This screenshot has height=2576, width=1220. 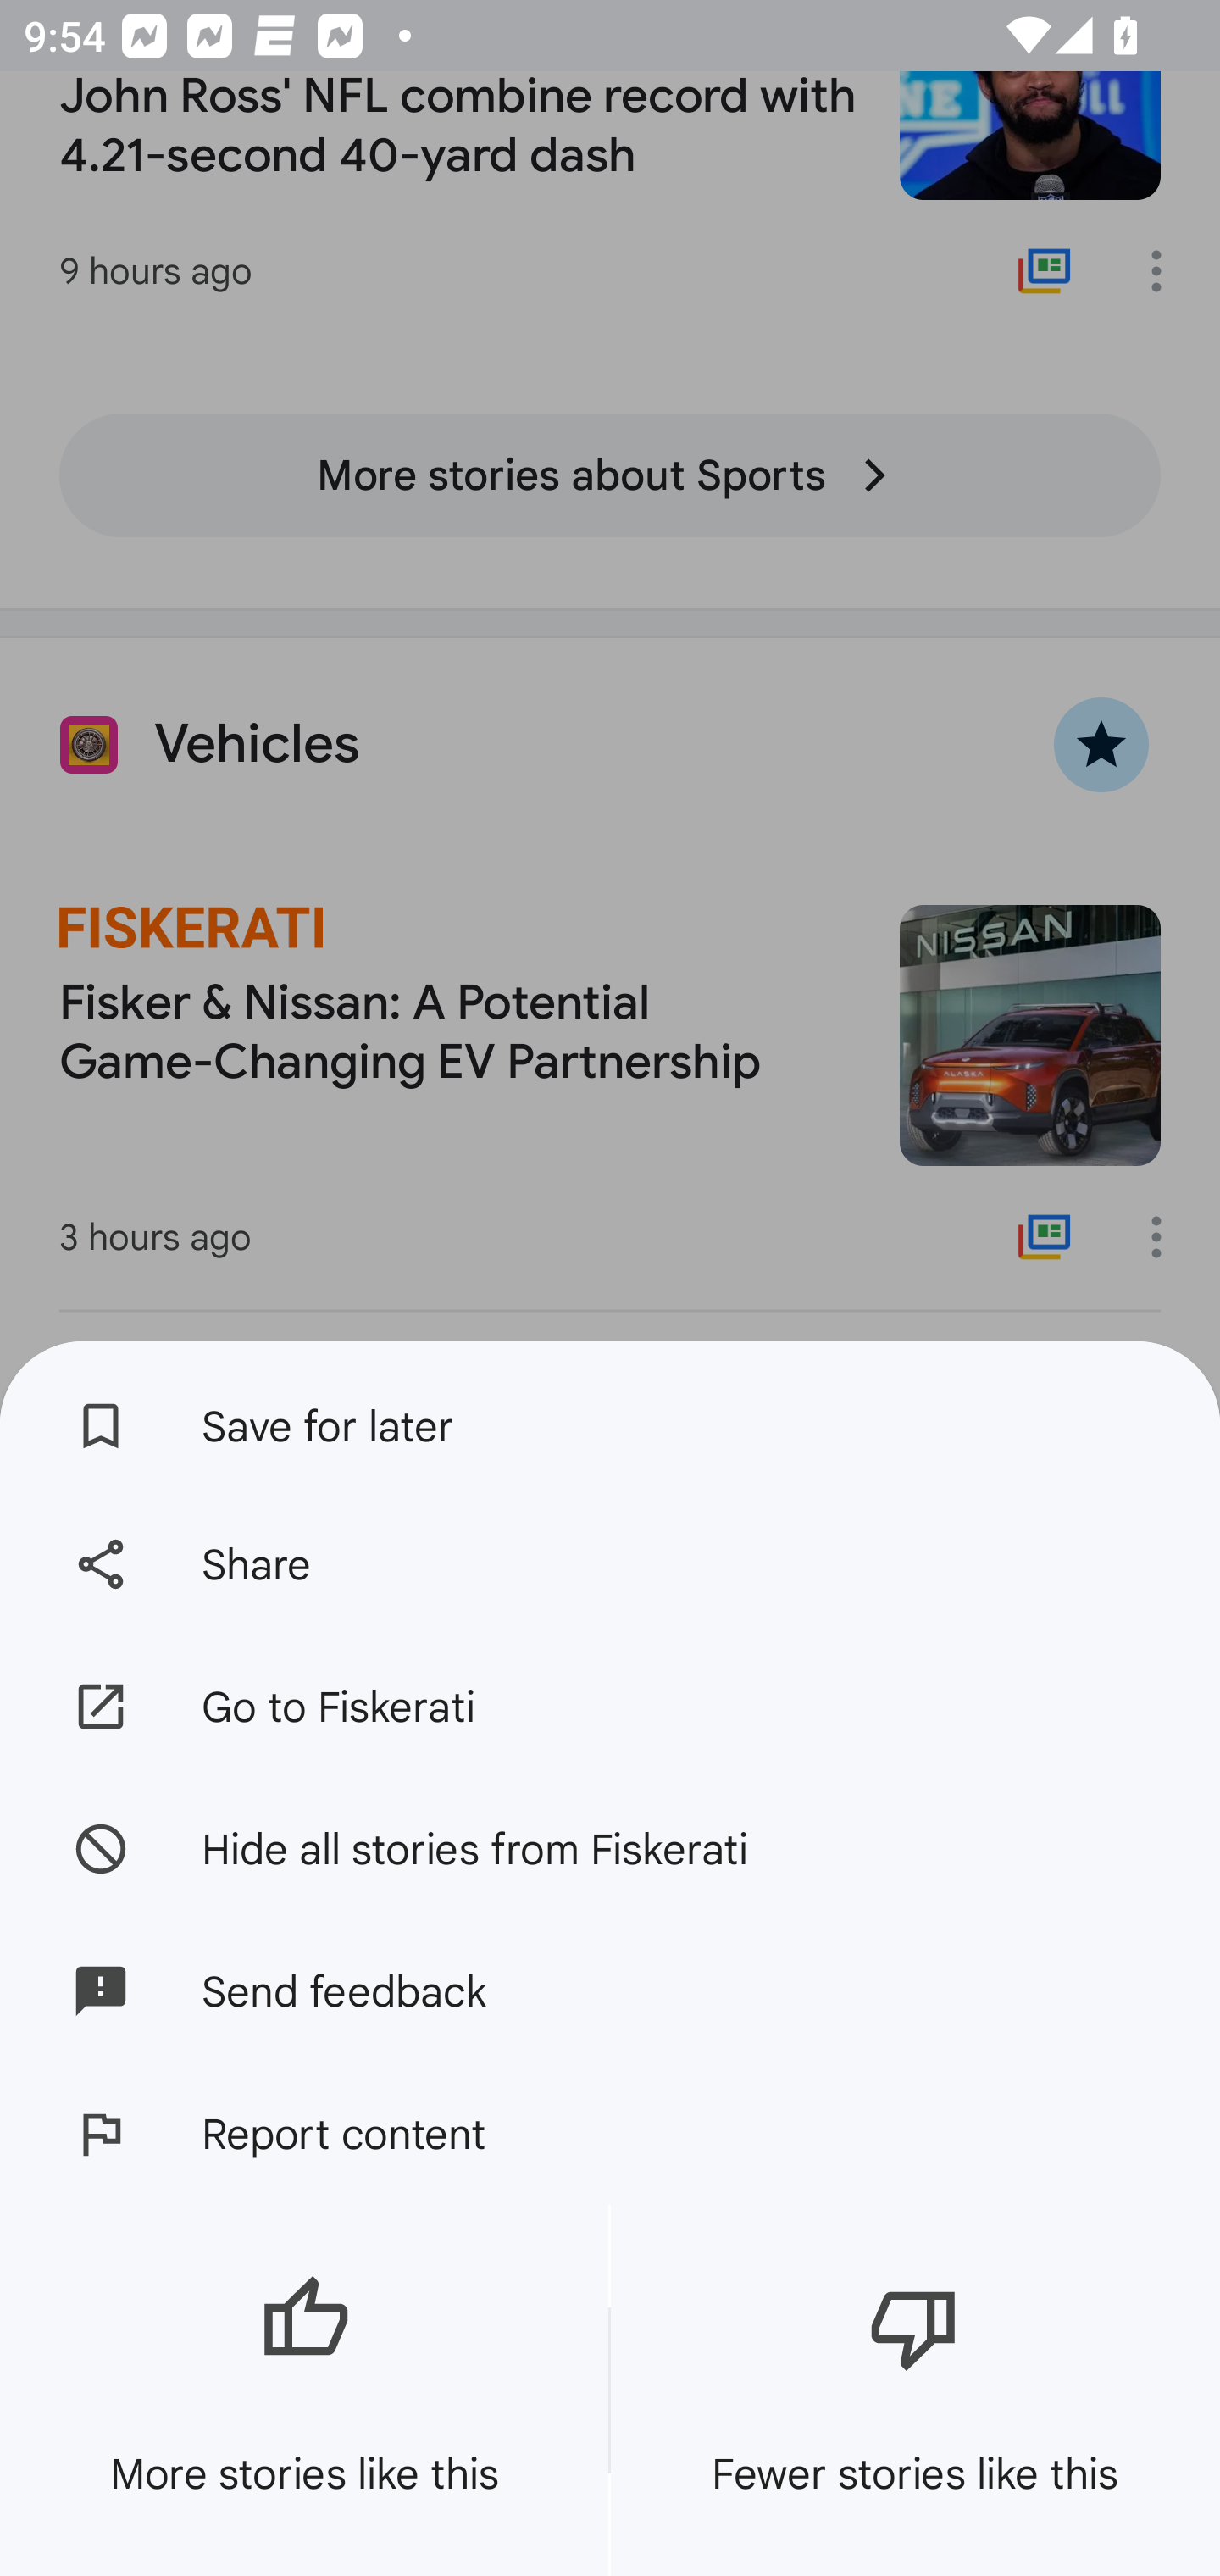 What do you see at coordinates (610, 1847) in the screenshot?
I see `Hide all stories from Fiskerati` at bounding box center [610, 1847].